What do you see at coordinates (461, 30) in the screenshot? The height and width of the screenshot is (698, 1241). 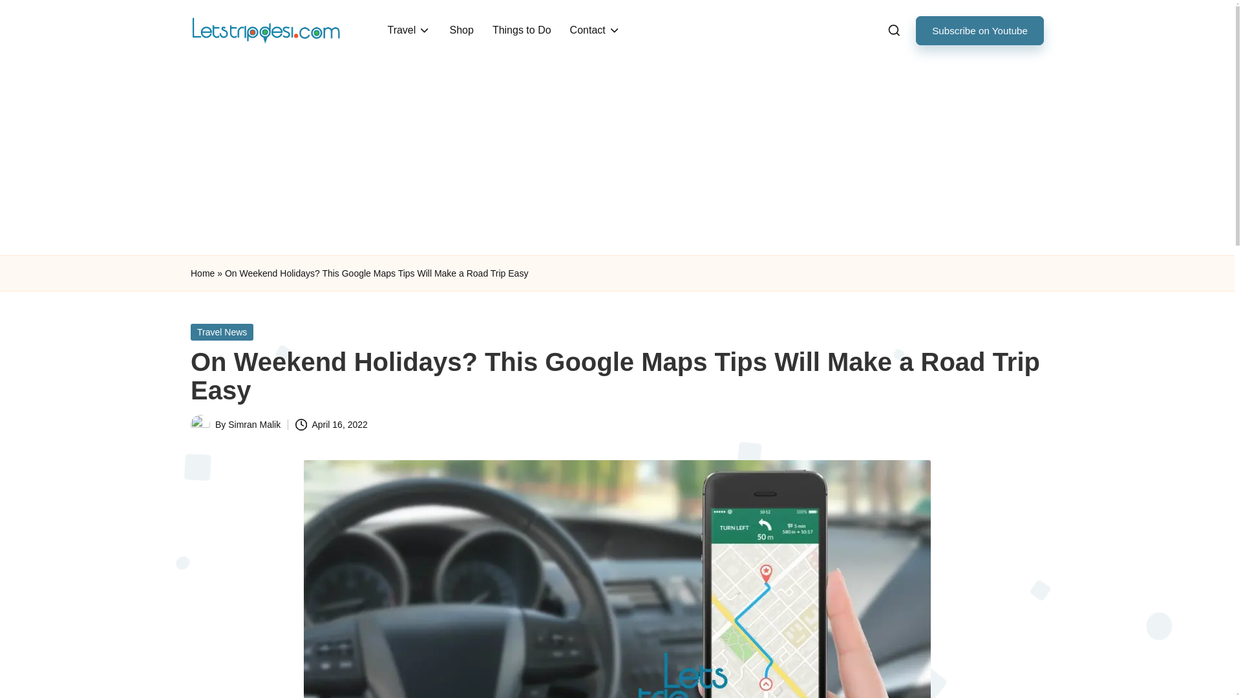 I see `Shop` at bounding box center [461, 30].